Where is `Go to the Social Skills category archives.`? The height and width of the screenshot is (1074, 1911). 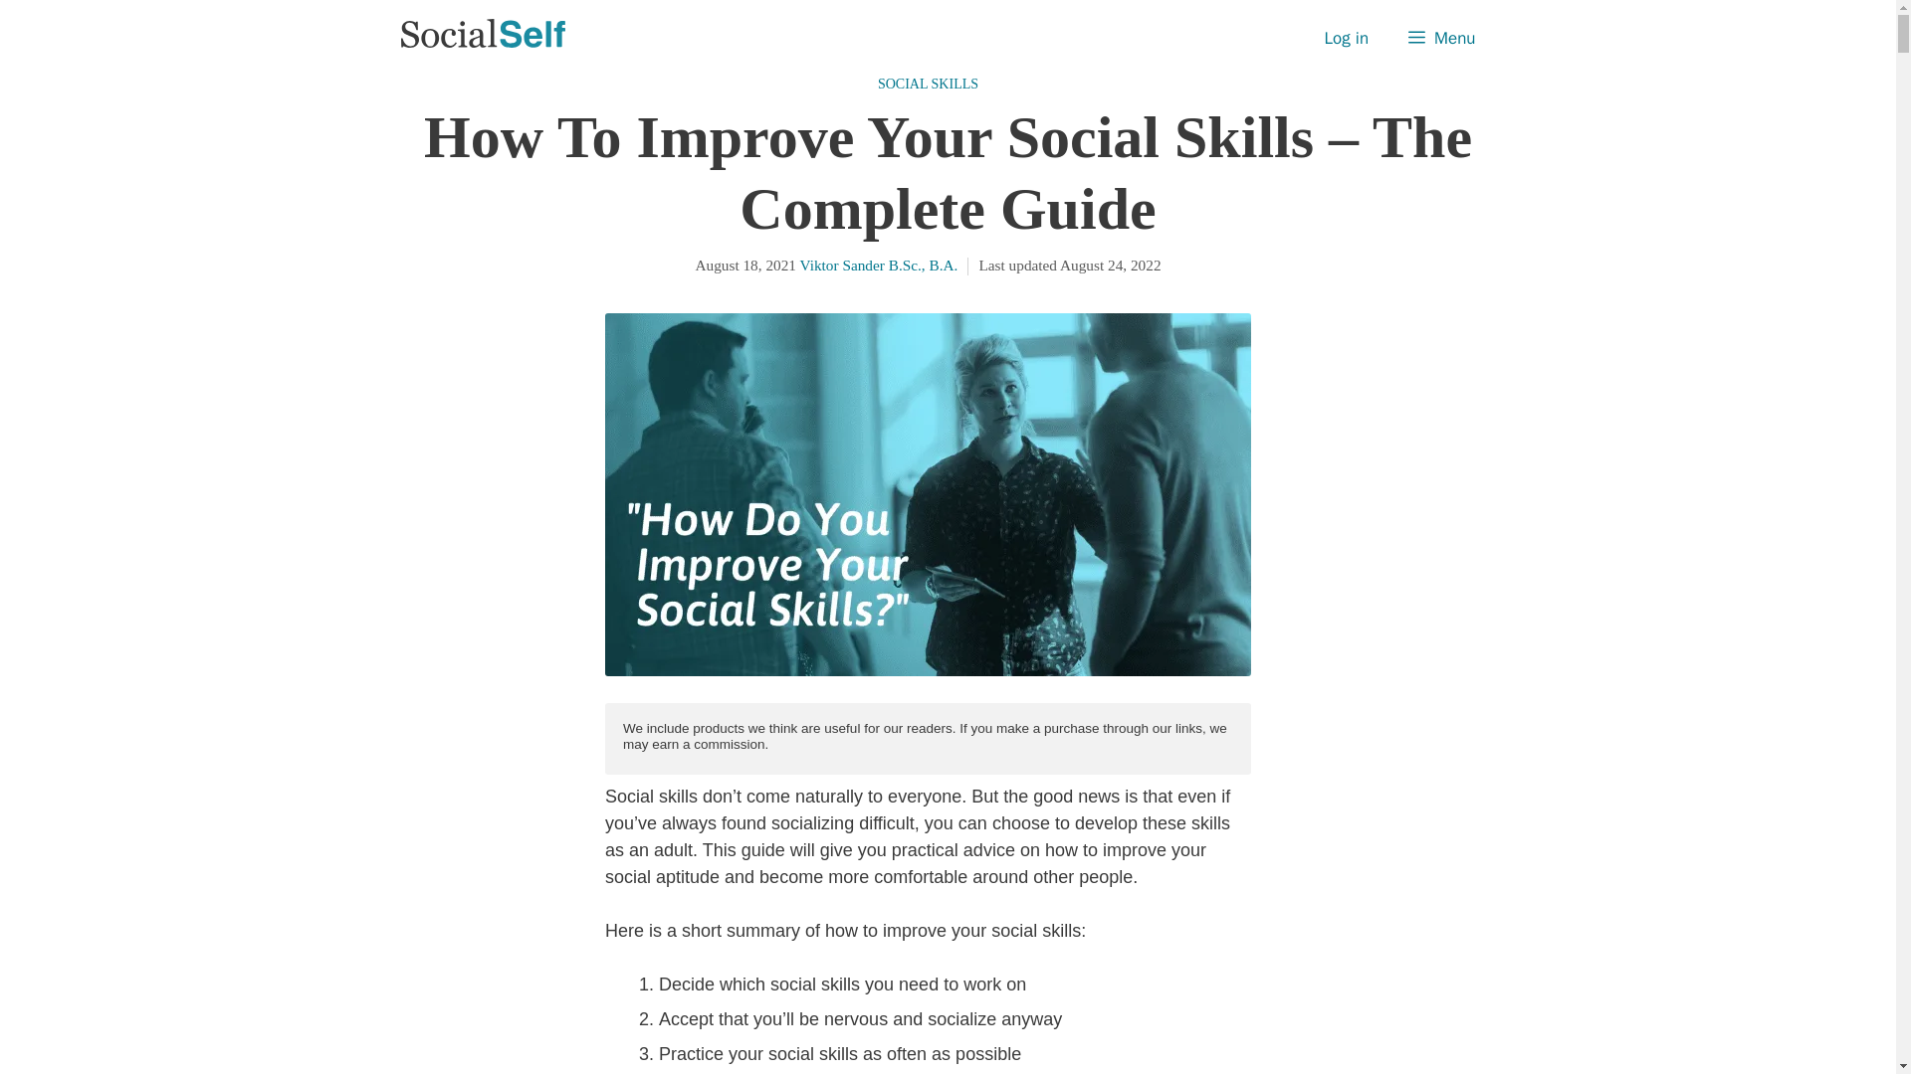 Go to the Social Skills category archives. is located at coordinates (928, 83).